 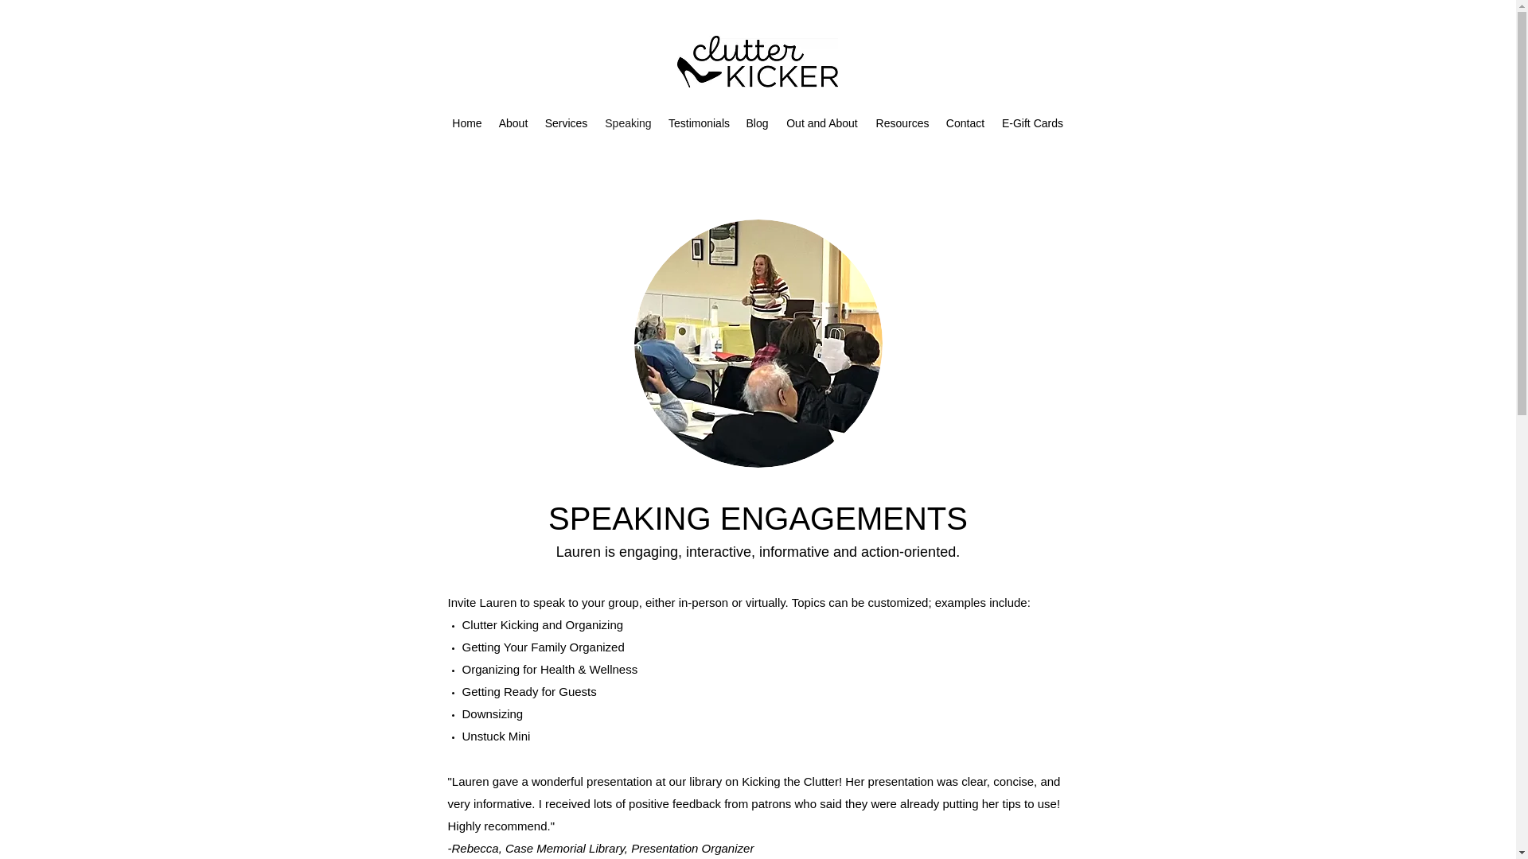 I want to click on Speaking, so click(x=627, y=122).